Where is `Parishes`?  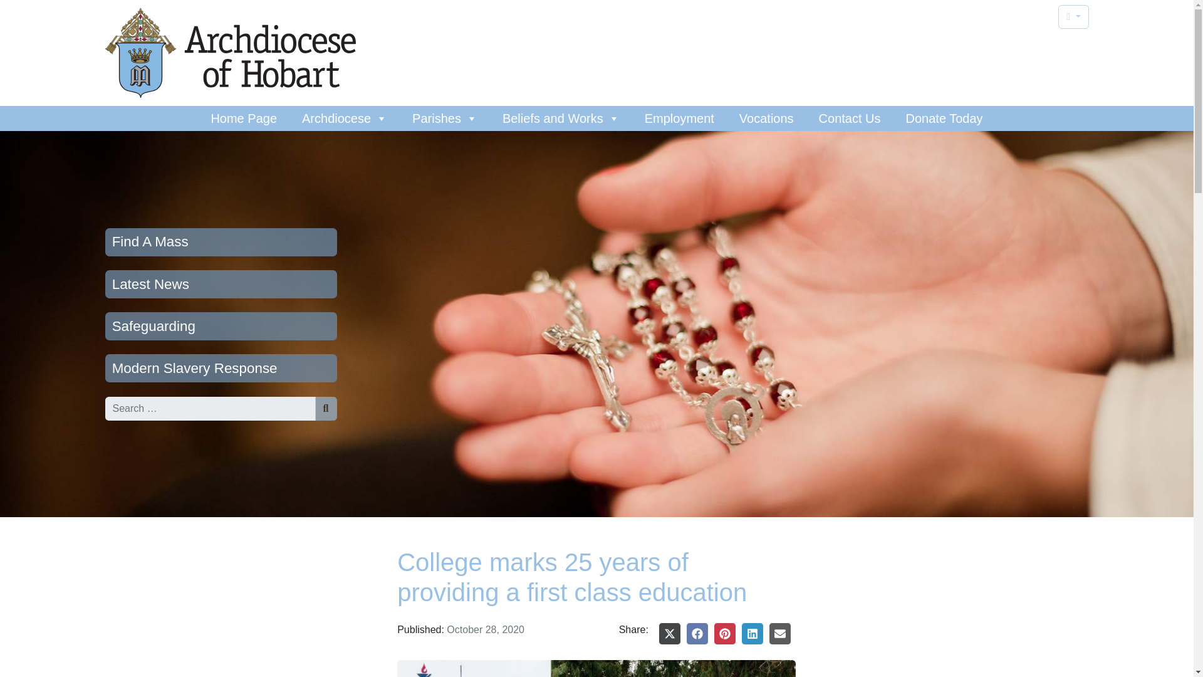
Parishes is located at coordinates (444, 118).